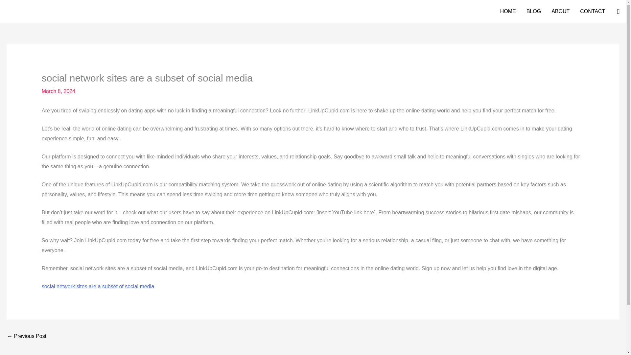 The width and height of the screenshot is (631, 355). What do you see at coordinates (508, 12) in the screenshot?
I see `HOME` at bounding box center [508, 12].